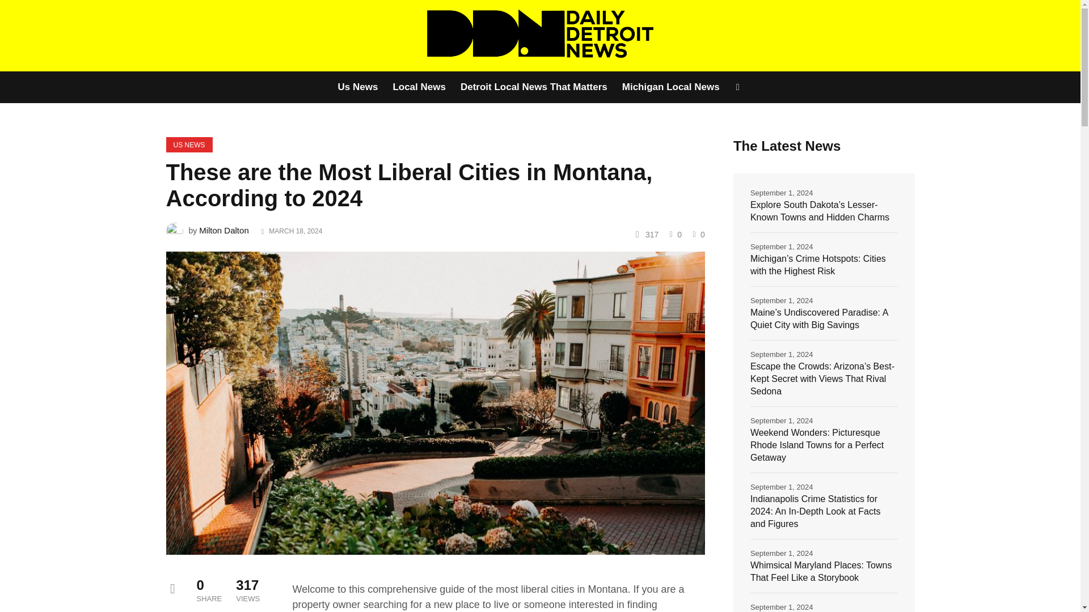 The height and width of the screenshot is (612, 1089). What do you see at coordinates (534, 87) in the screenshot?
I see `Detroit Local News That Matters` at bounding box center [534, 87].